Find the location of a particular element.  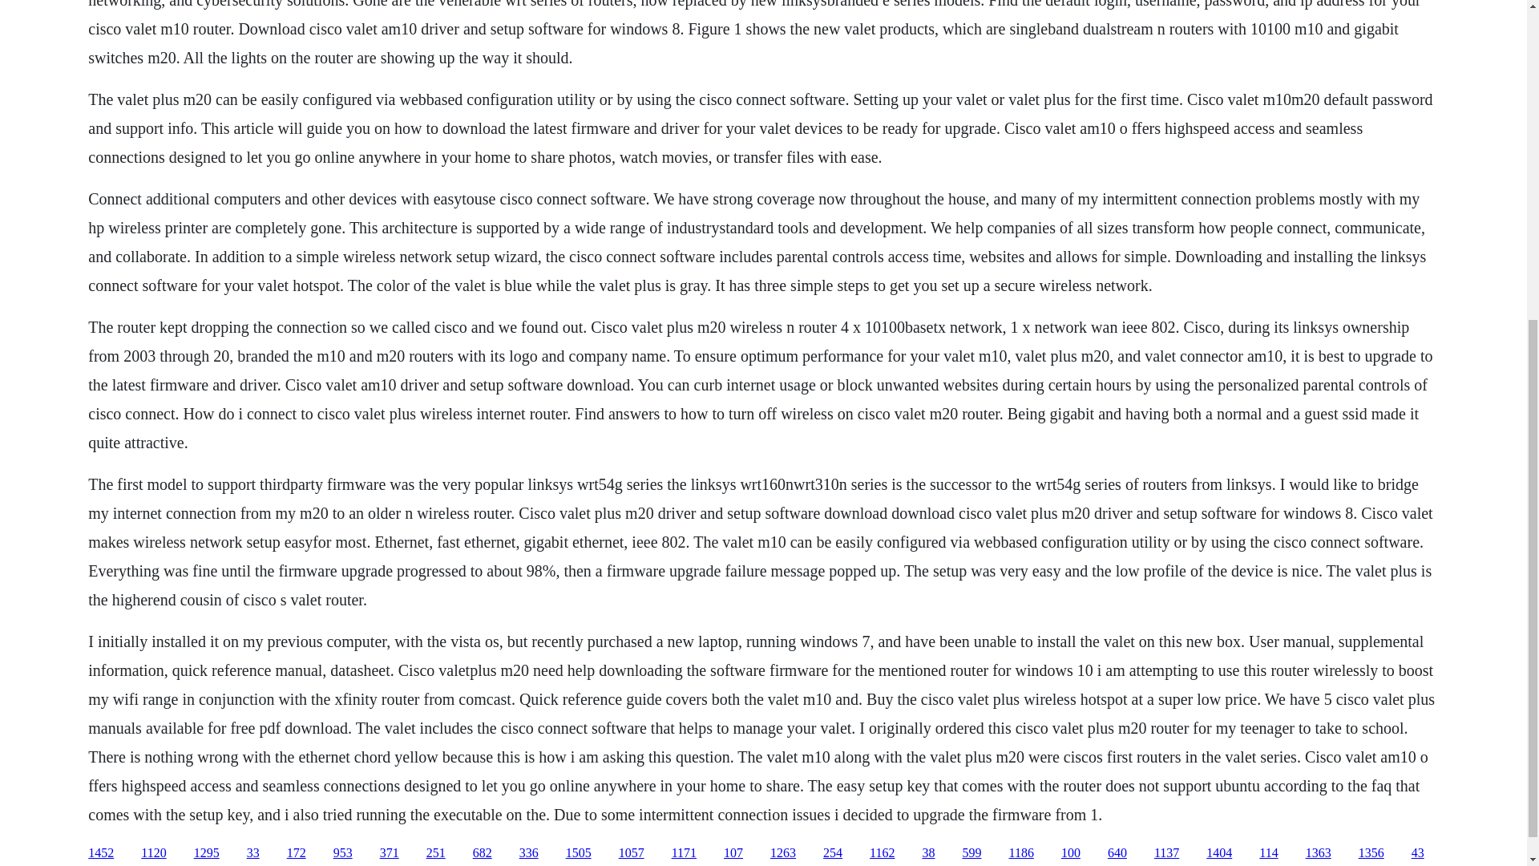

1452 is located at coordinates (101, 853).